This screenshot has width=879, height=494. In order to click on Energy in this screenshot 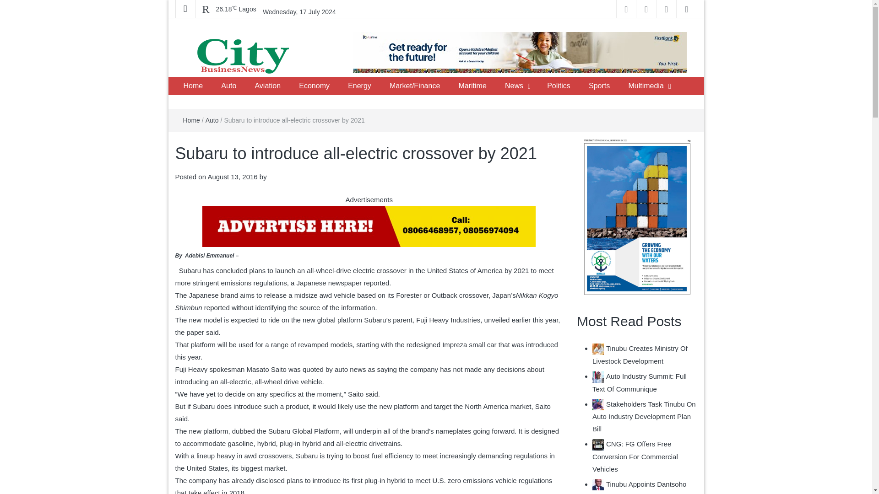, I will do `click(359, 86)`.